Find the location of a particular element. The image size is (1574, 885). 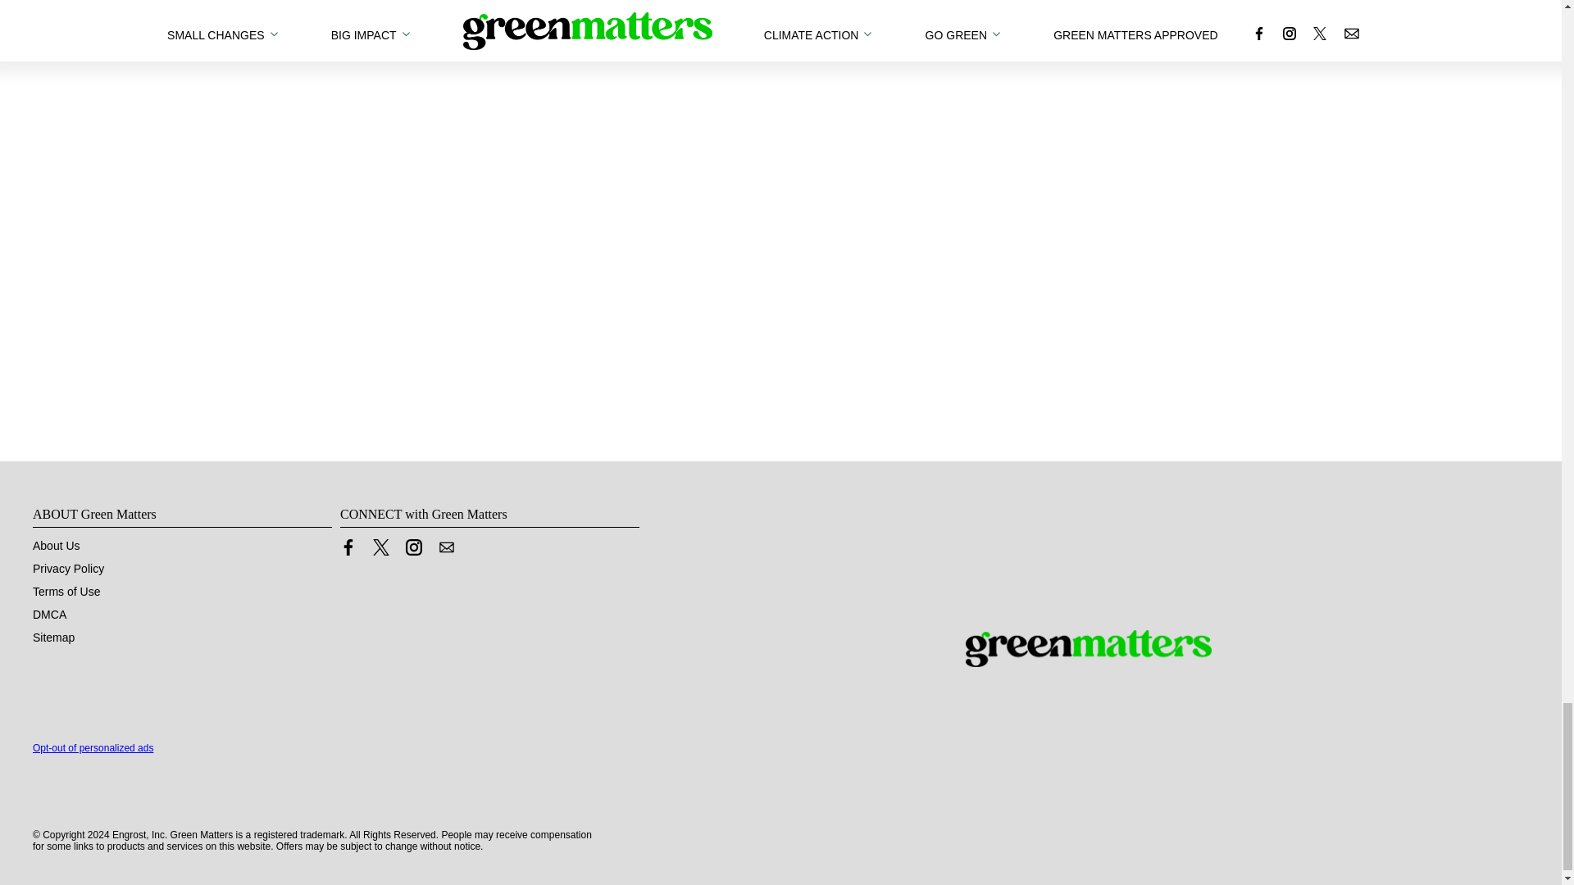

Terms of Use is located at coordinates (66, 592).